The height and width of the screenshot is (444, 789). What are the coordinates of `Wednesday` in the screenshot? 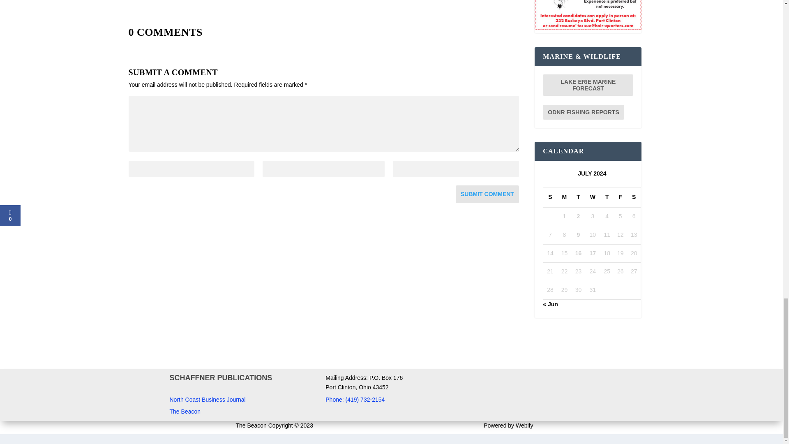 It's located at (593, 197).